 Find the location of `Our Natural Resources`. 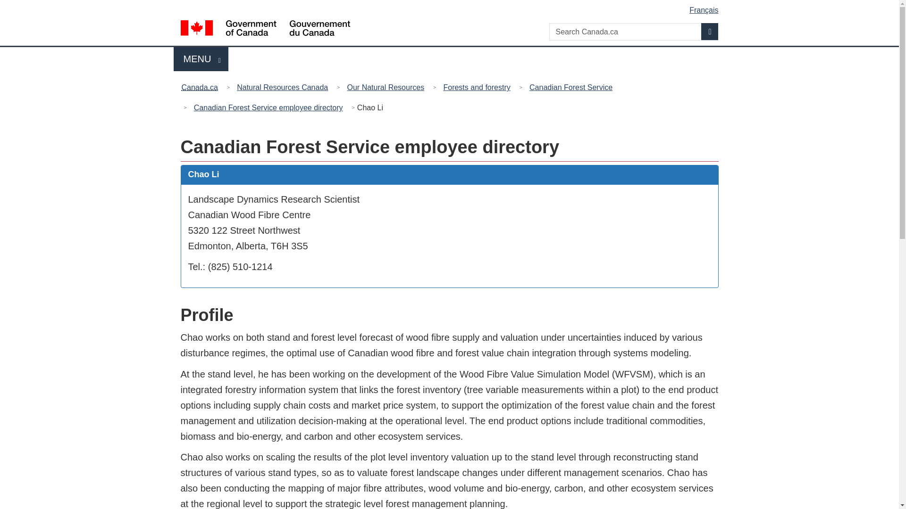

Our Natural Resources is located at coordinates (451, 7).